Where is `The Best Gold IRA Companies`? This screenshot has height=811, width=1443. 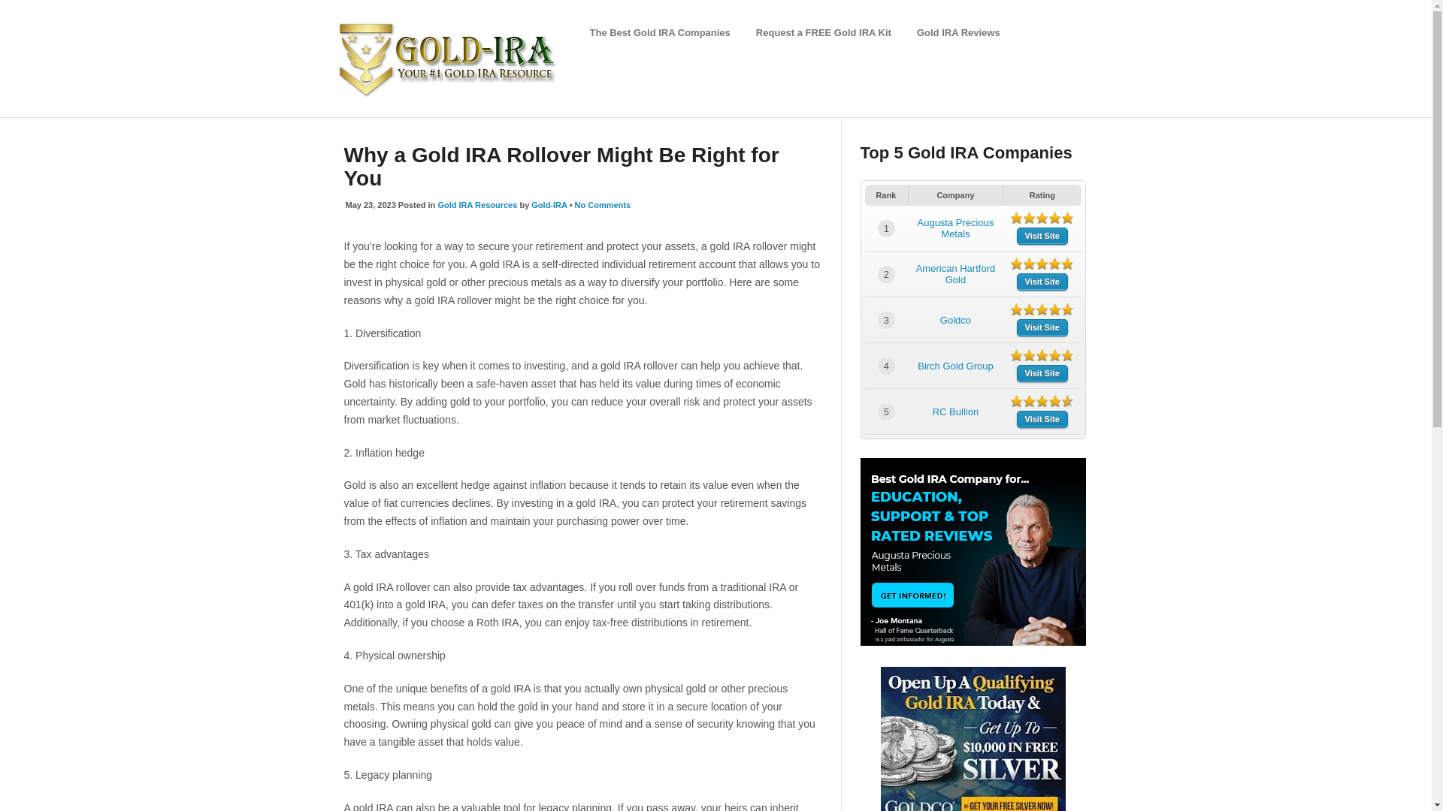 The Best Gold IRA Companies is located at coordinates (659, 32).